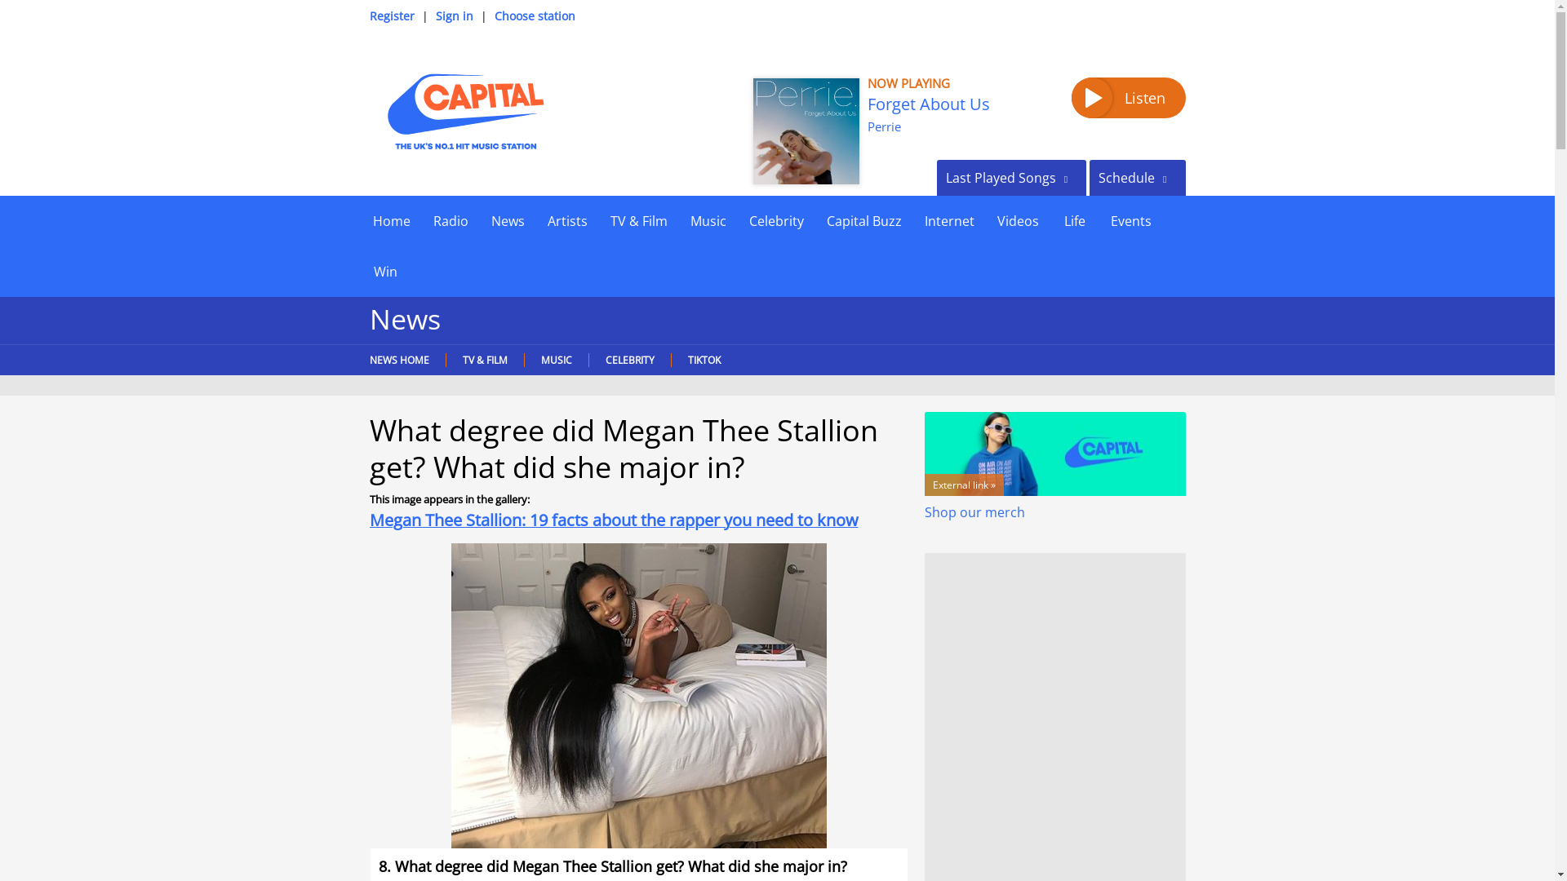 The height and width of the screenshot is (881, 1567). What do you see at coordinates (776, 220) in the screenshot?
I see `Celebrity` at bounding box center [776, 220].